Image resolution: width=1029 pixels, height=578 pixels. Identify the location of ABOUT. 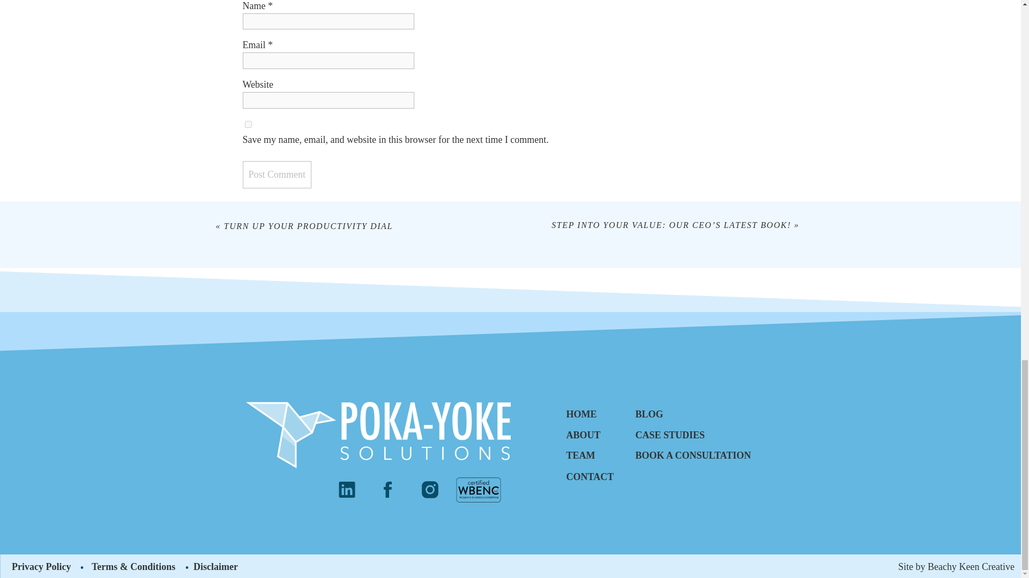
(599, 433).